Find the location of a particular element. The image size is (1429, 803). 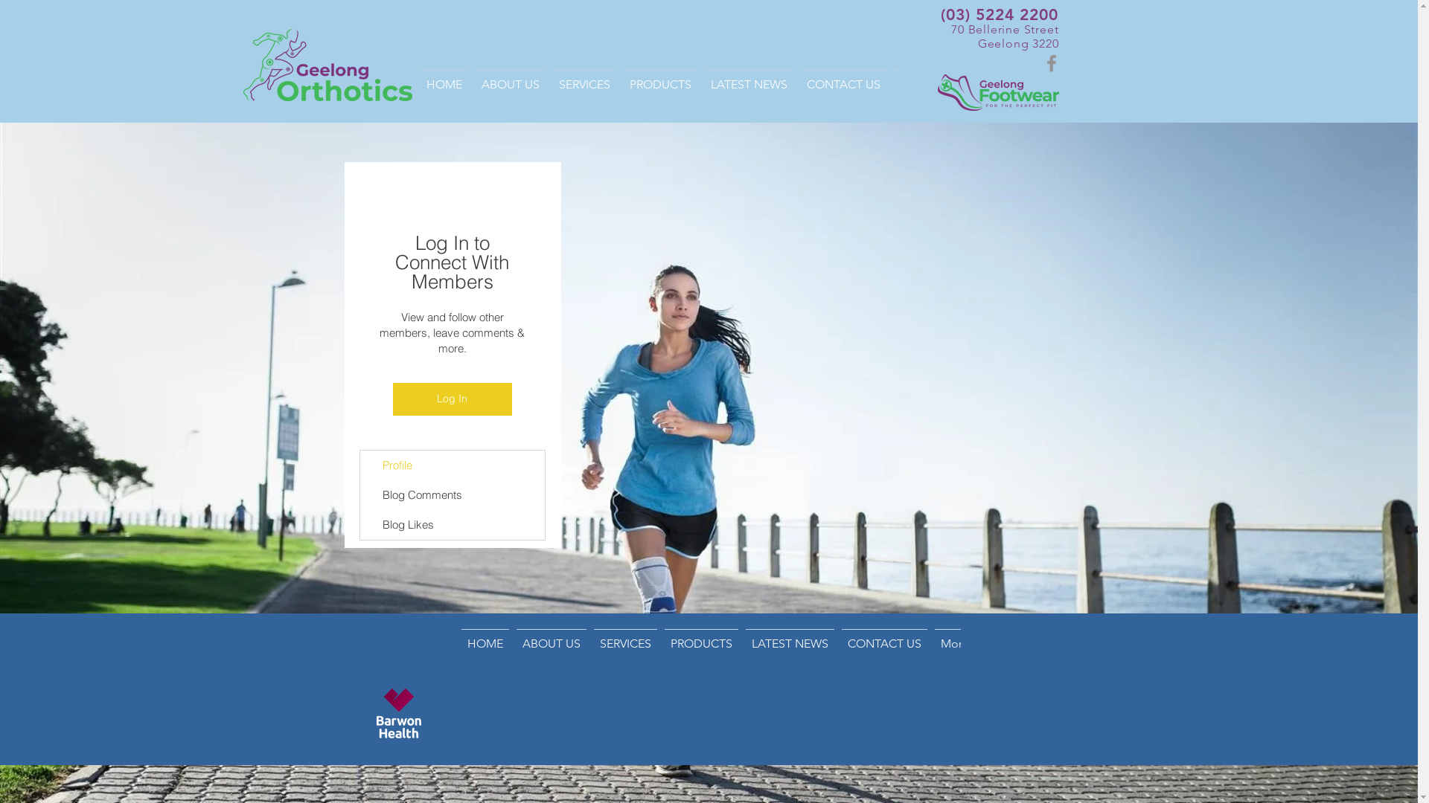

HOME is located at coordinates (485, 648).